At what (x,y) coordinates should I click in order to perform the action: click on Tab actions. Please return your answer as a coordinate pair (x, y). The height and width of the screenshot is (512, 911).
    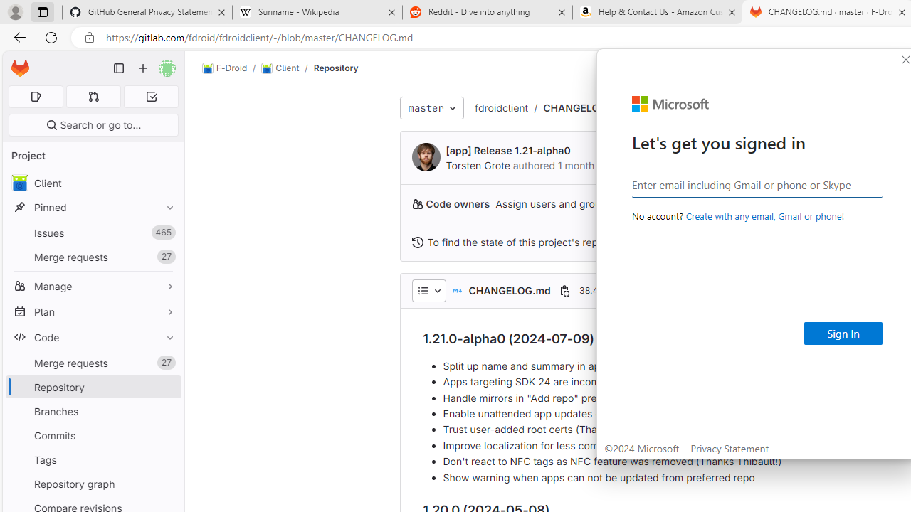
    Looking at the image, I should click on (621, 37).